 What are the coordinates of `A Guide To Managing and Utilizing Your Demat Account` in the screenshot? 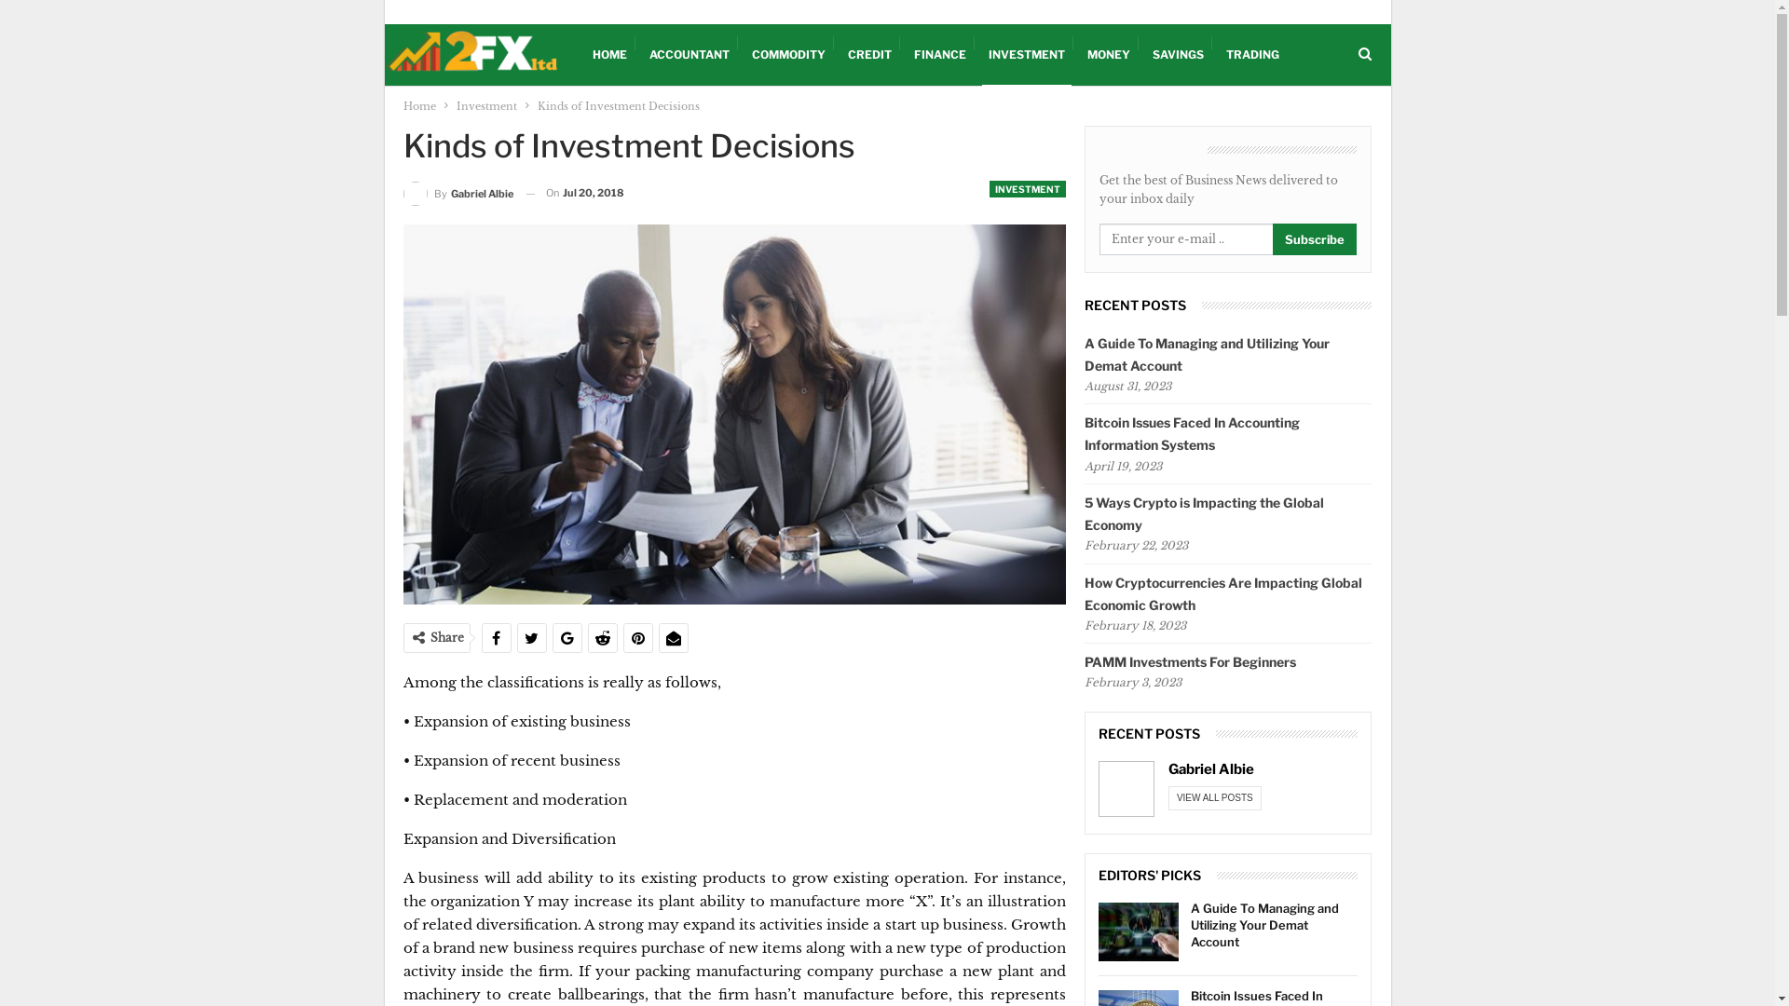 It's located at (1139, 932).